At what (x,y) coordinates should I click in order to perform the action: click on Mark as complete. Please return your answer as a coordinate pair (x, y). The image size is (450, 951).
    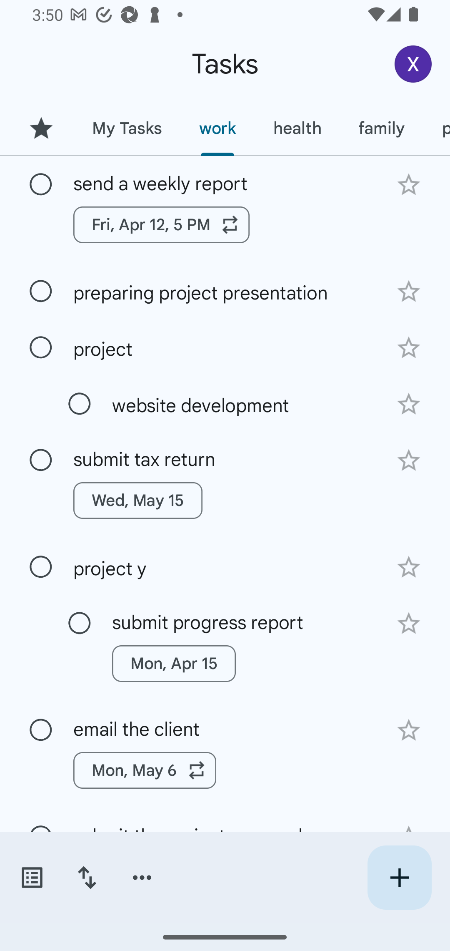
    Looking at the image, I should click on (80, 404).